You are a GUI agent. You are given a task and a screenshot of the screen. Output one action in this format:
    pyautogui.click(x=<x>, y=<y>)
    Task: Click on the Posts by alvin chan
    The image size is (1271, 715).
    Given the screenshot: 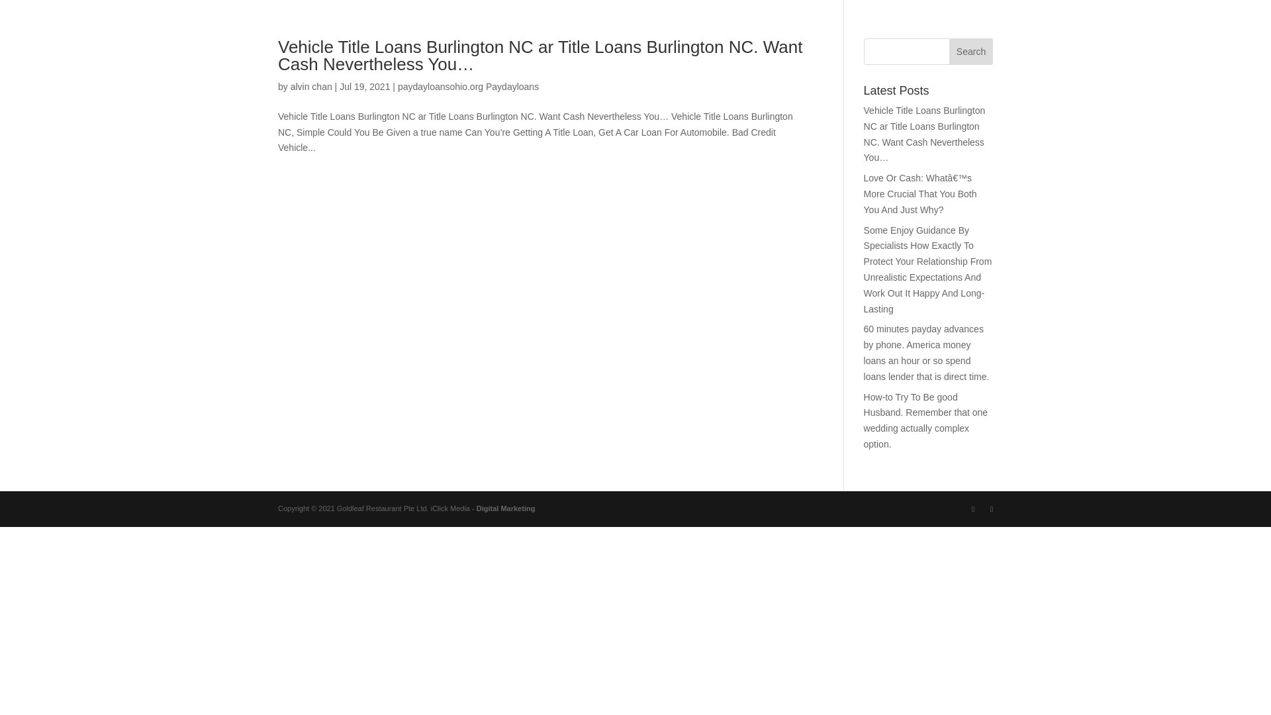 What is the action you would take?
    pyautogui.click(x=311, y=87)
    